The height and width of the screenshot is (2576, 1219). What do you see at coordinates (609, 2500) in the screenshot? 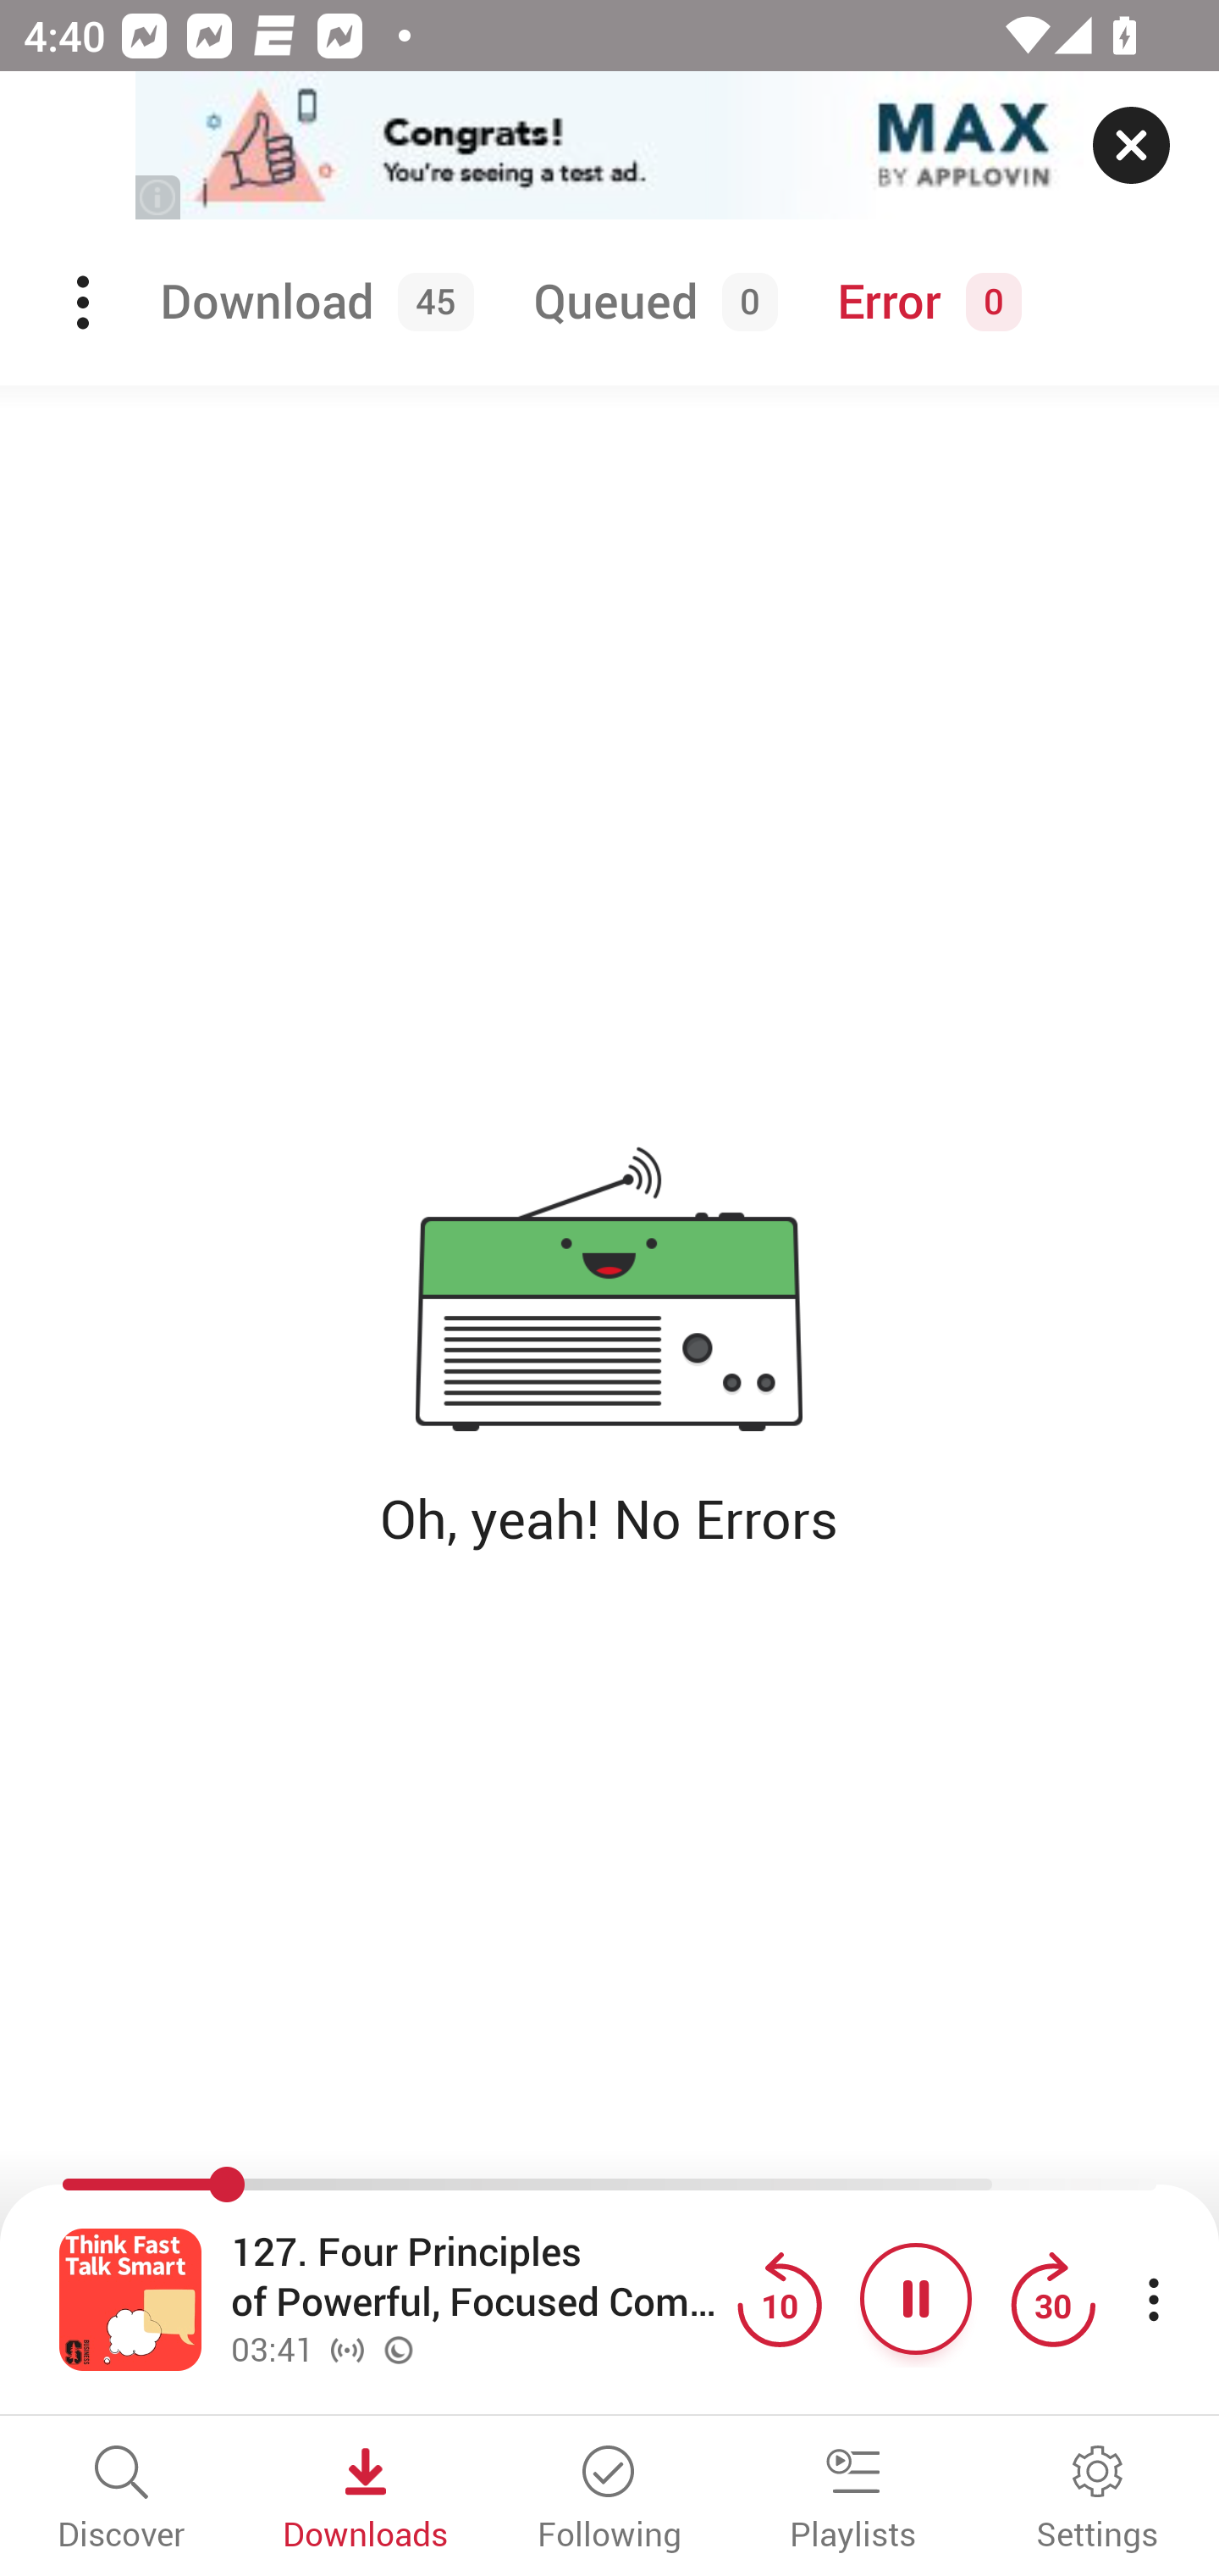
I see `Following` at bounding box center [609, 2500].